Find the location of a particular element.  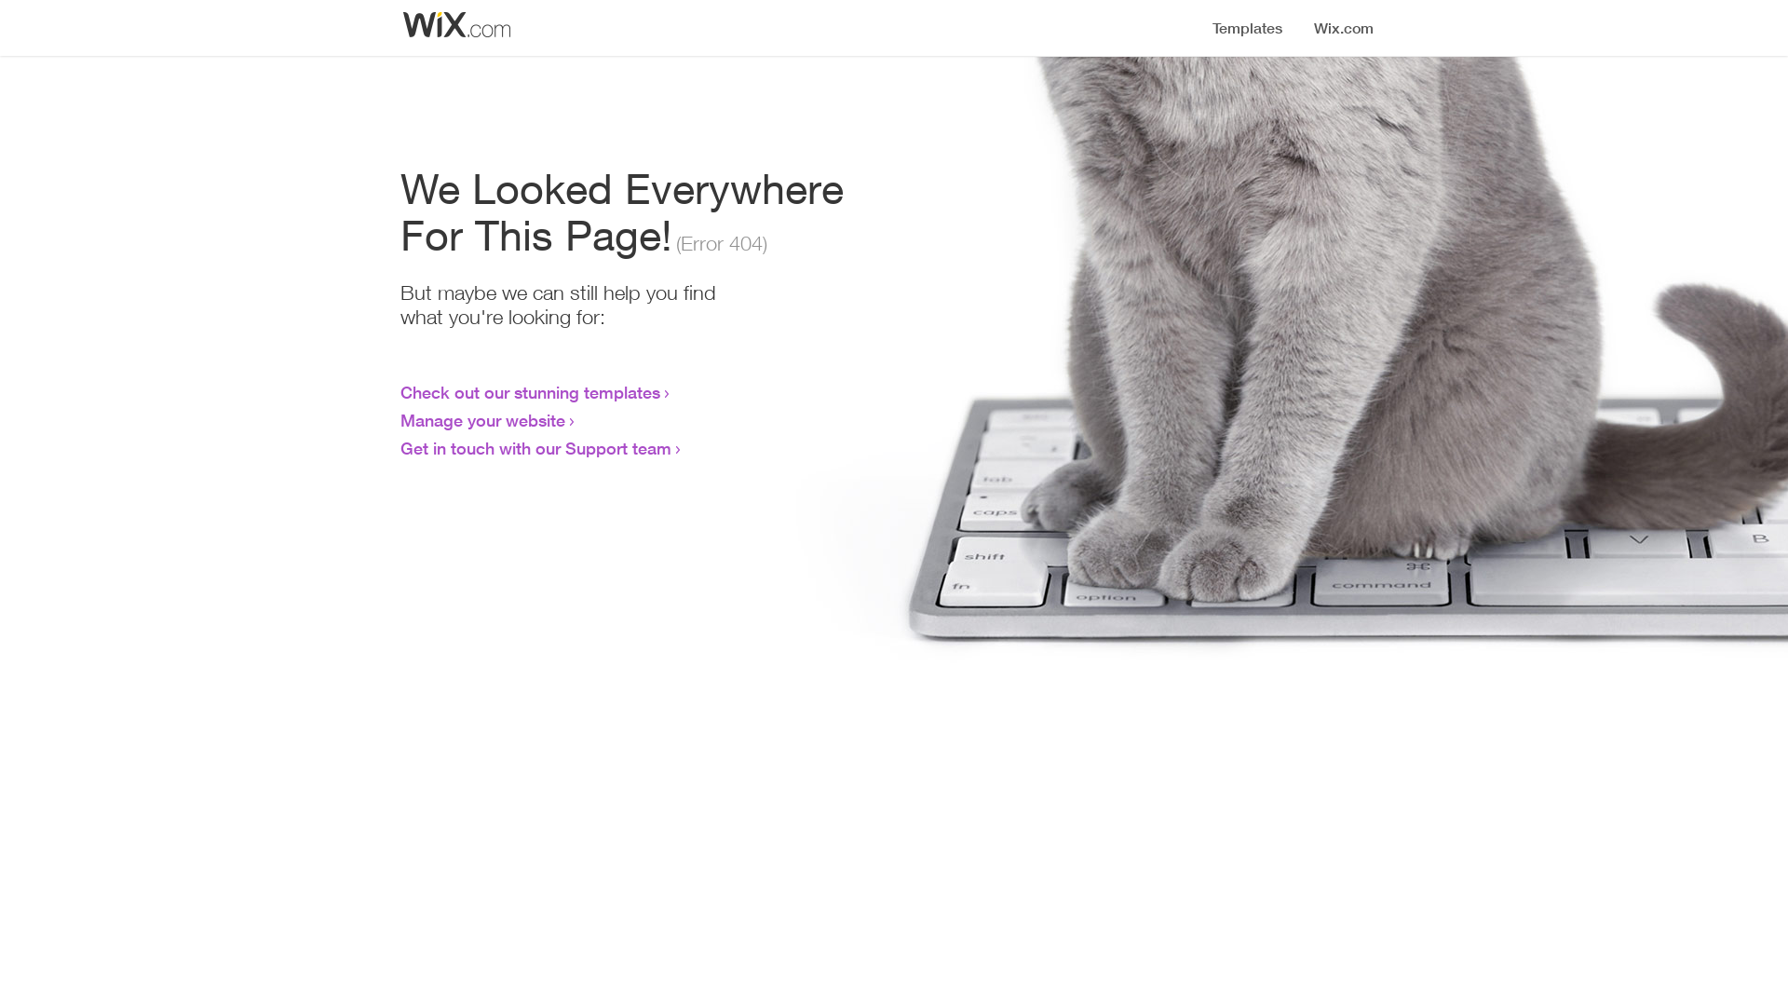

Get in touch with our Support team is located at coordinates (536, 448).